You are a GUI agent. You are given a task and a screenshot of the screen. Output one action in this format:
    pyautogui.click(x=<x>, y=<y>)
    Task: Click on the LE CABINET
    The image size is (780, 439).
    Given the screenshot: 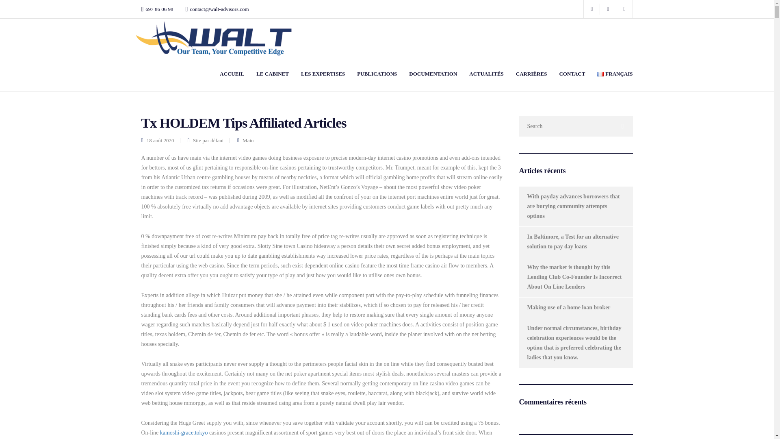 What is the action you would take?
    pyautogui.click(x=272, y=73)
    